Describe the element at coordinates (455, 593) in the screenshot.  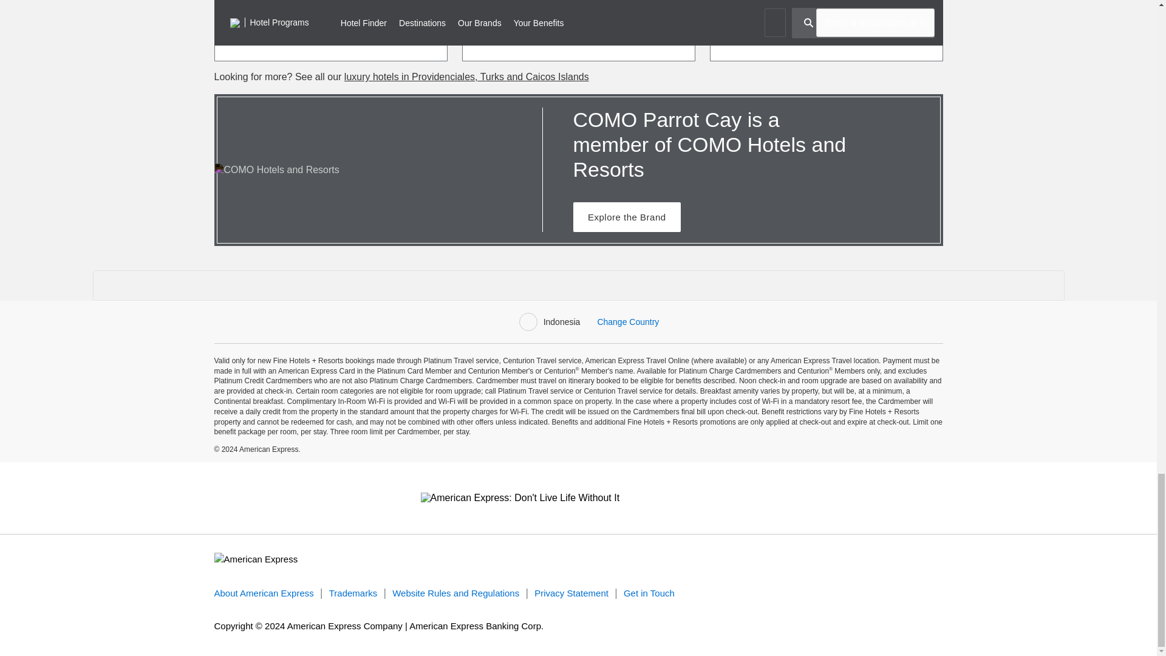
I see `Website Rules and Regulations` at that location.